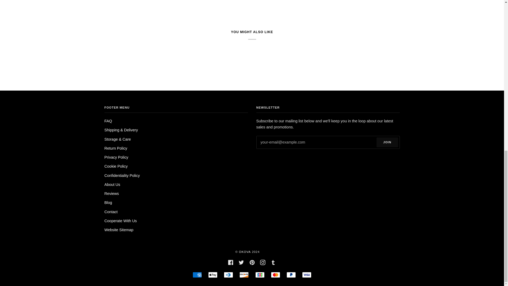 Image resolution: width=508 pixels, height=286 pixels. Describe the element at coordinates (241, 262) in the screenshot. I see `Twitter` at that location.